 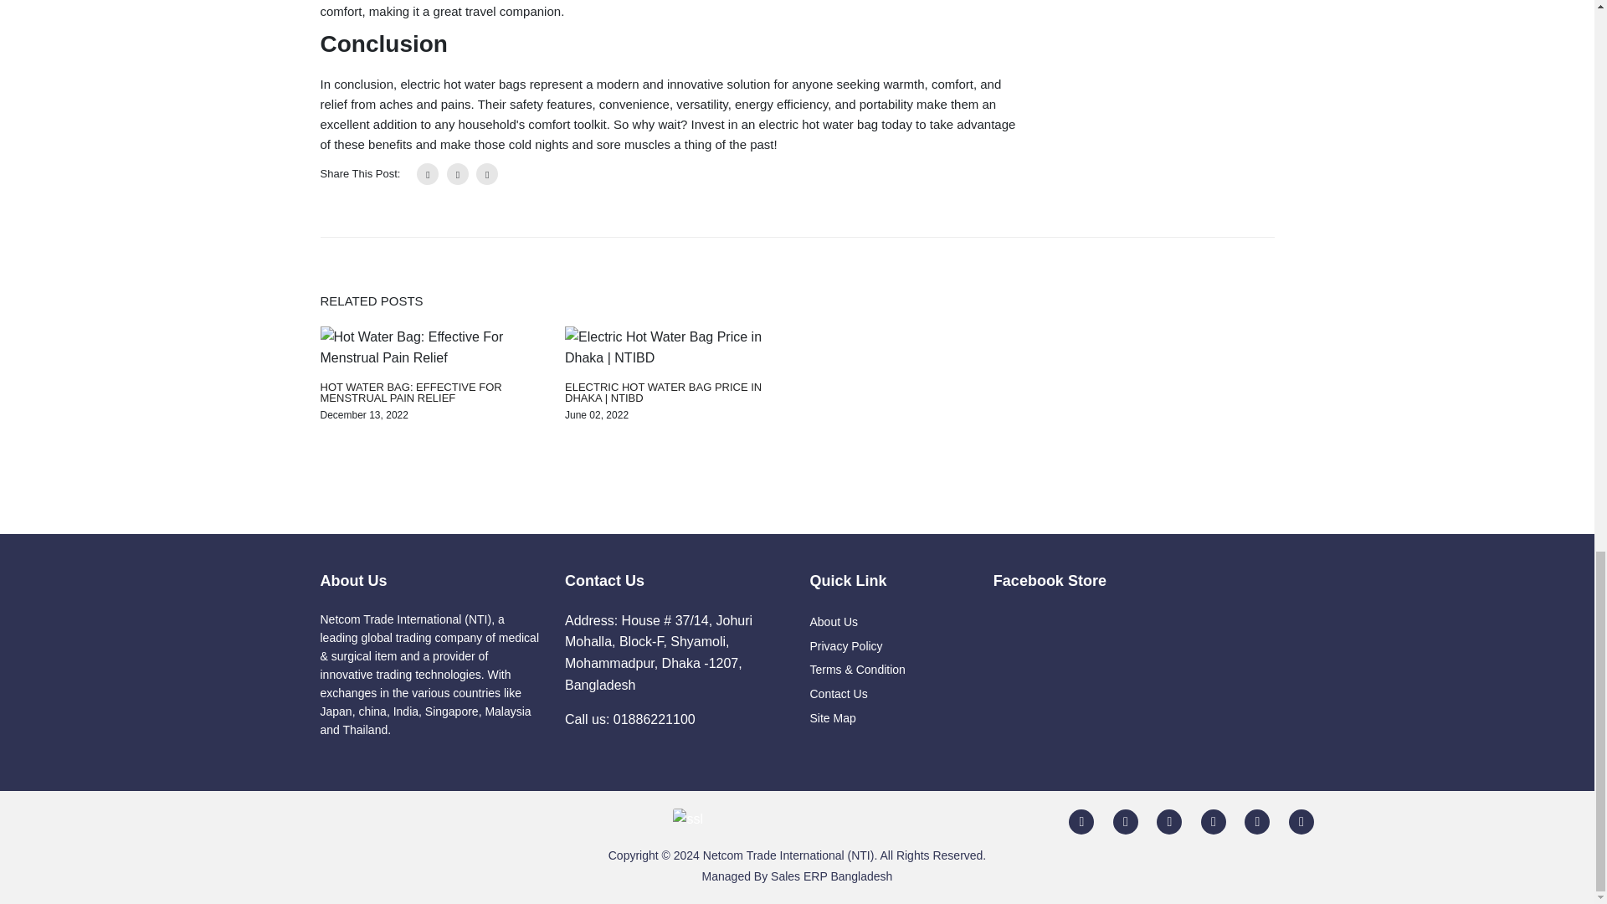 I want to click on fb:page Facebook Social Plugin, so click(x=1133, y=673).